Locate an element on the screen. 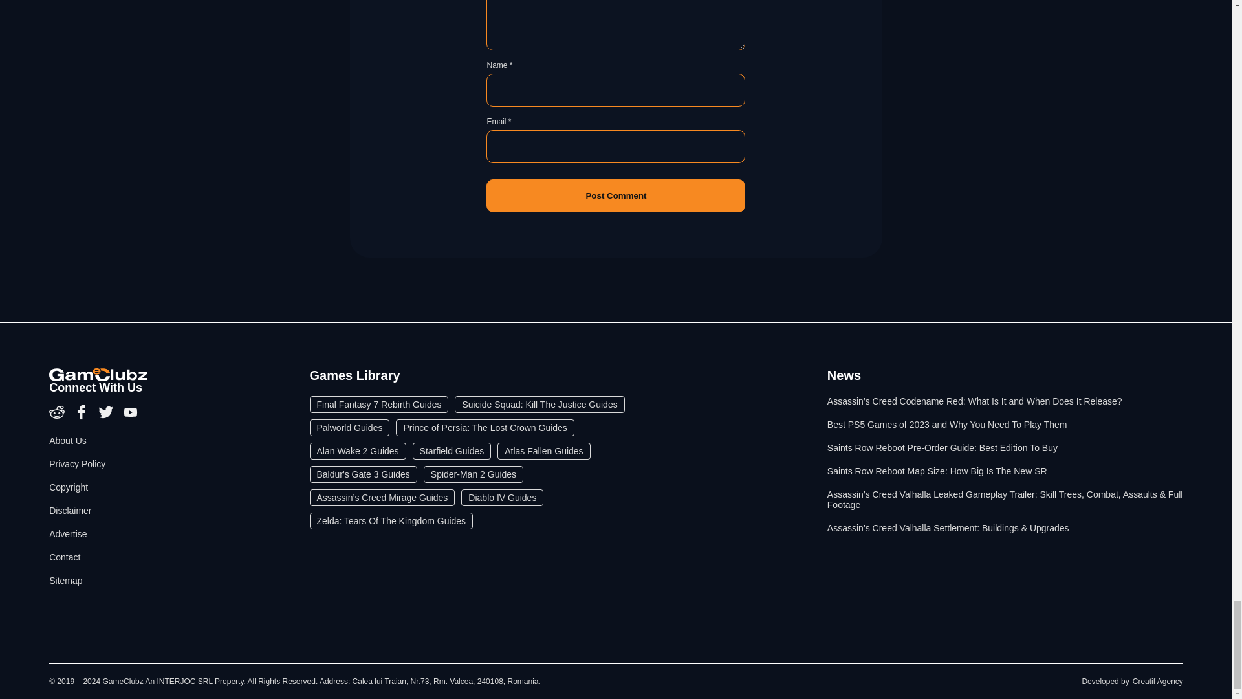  facebook is located at coordinates (83, 417).